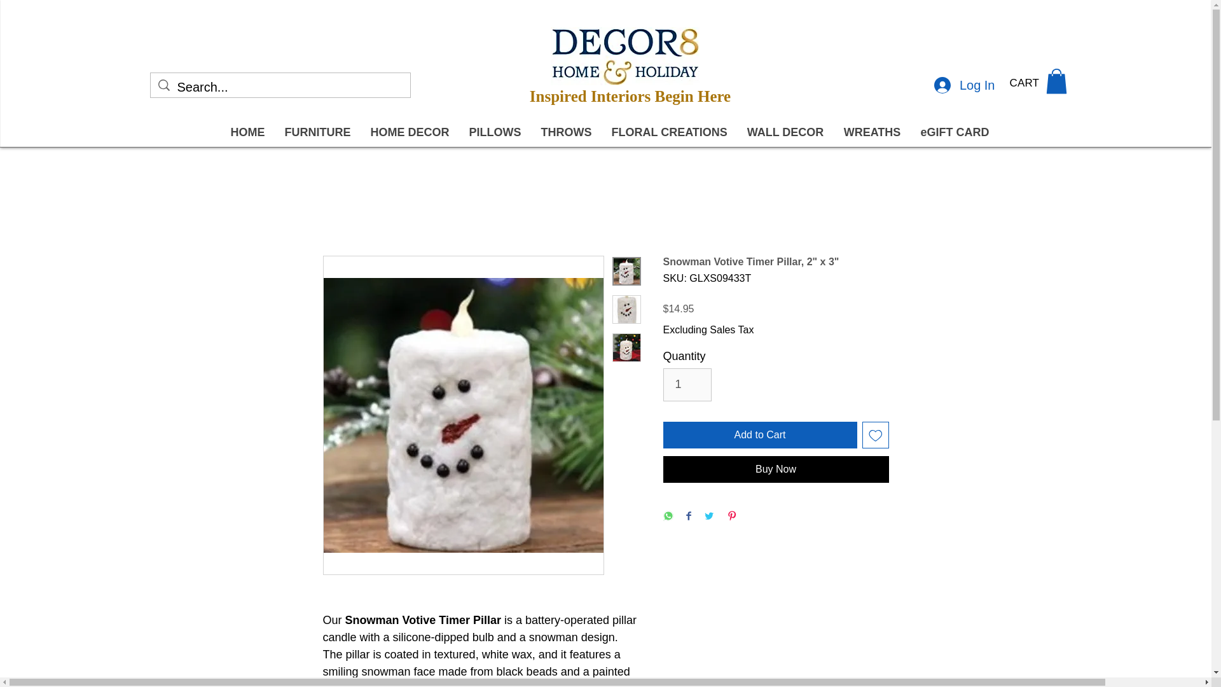 This screenshot has width=1221, height=687. I want to click on HOME, so click(247, 132).